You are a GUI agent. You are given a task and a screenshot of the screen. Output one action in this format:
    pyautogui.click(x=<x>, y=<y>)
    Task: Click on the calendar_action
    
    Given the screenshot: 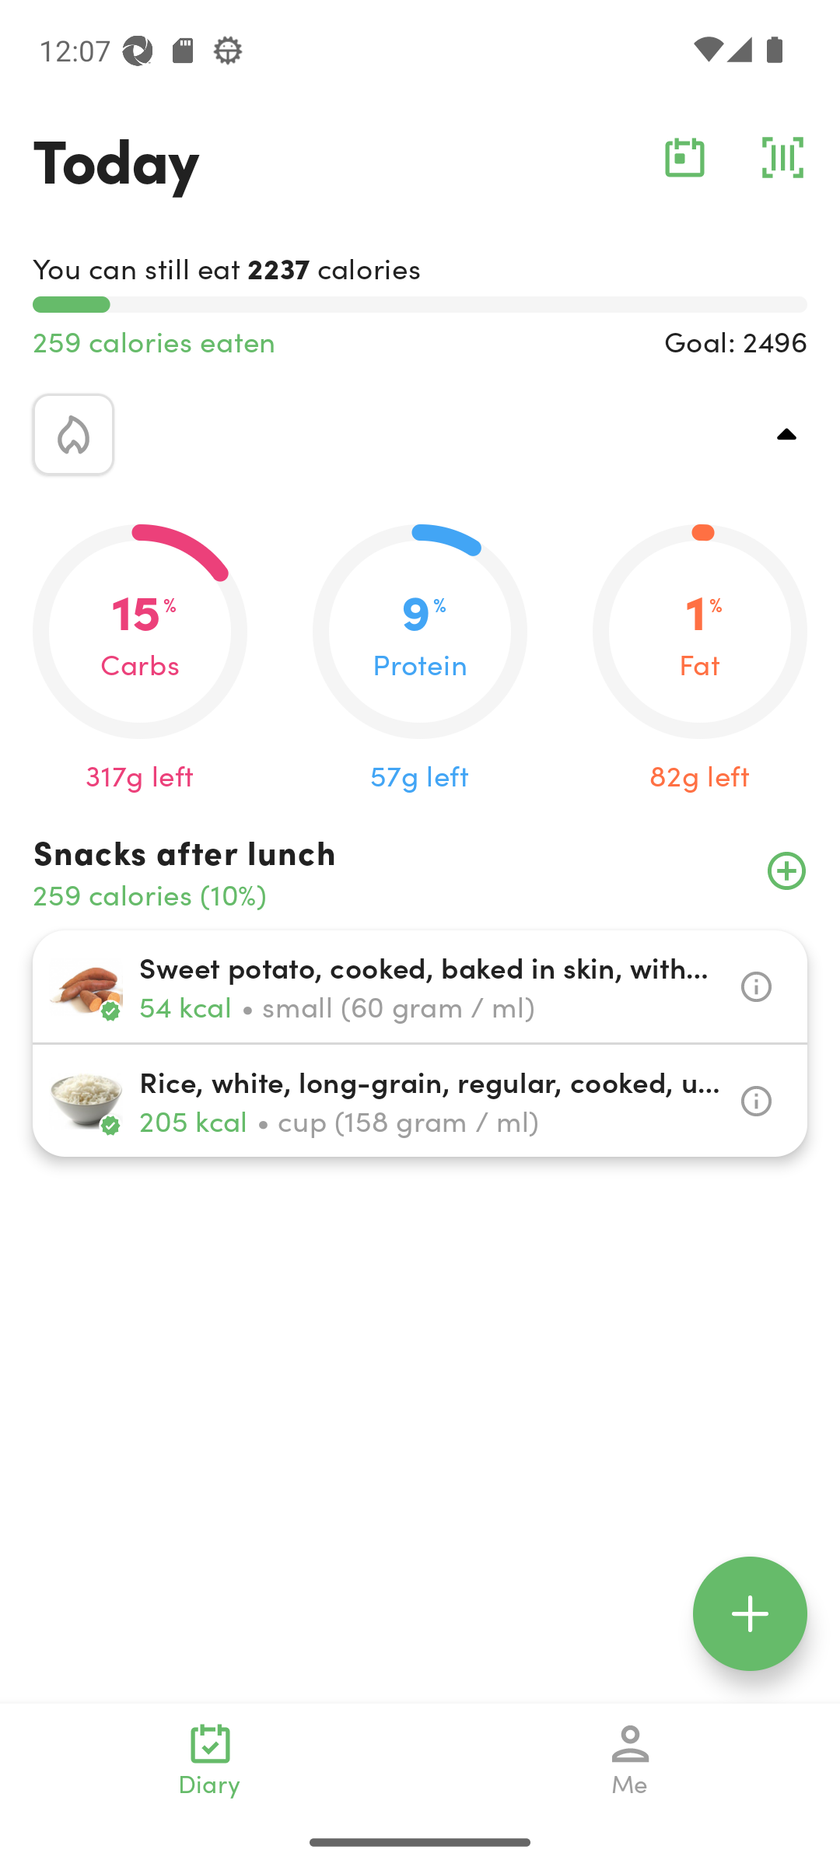 What is the action you would take?
    pyautogui.click(x=684, y=157)
    